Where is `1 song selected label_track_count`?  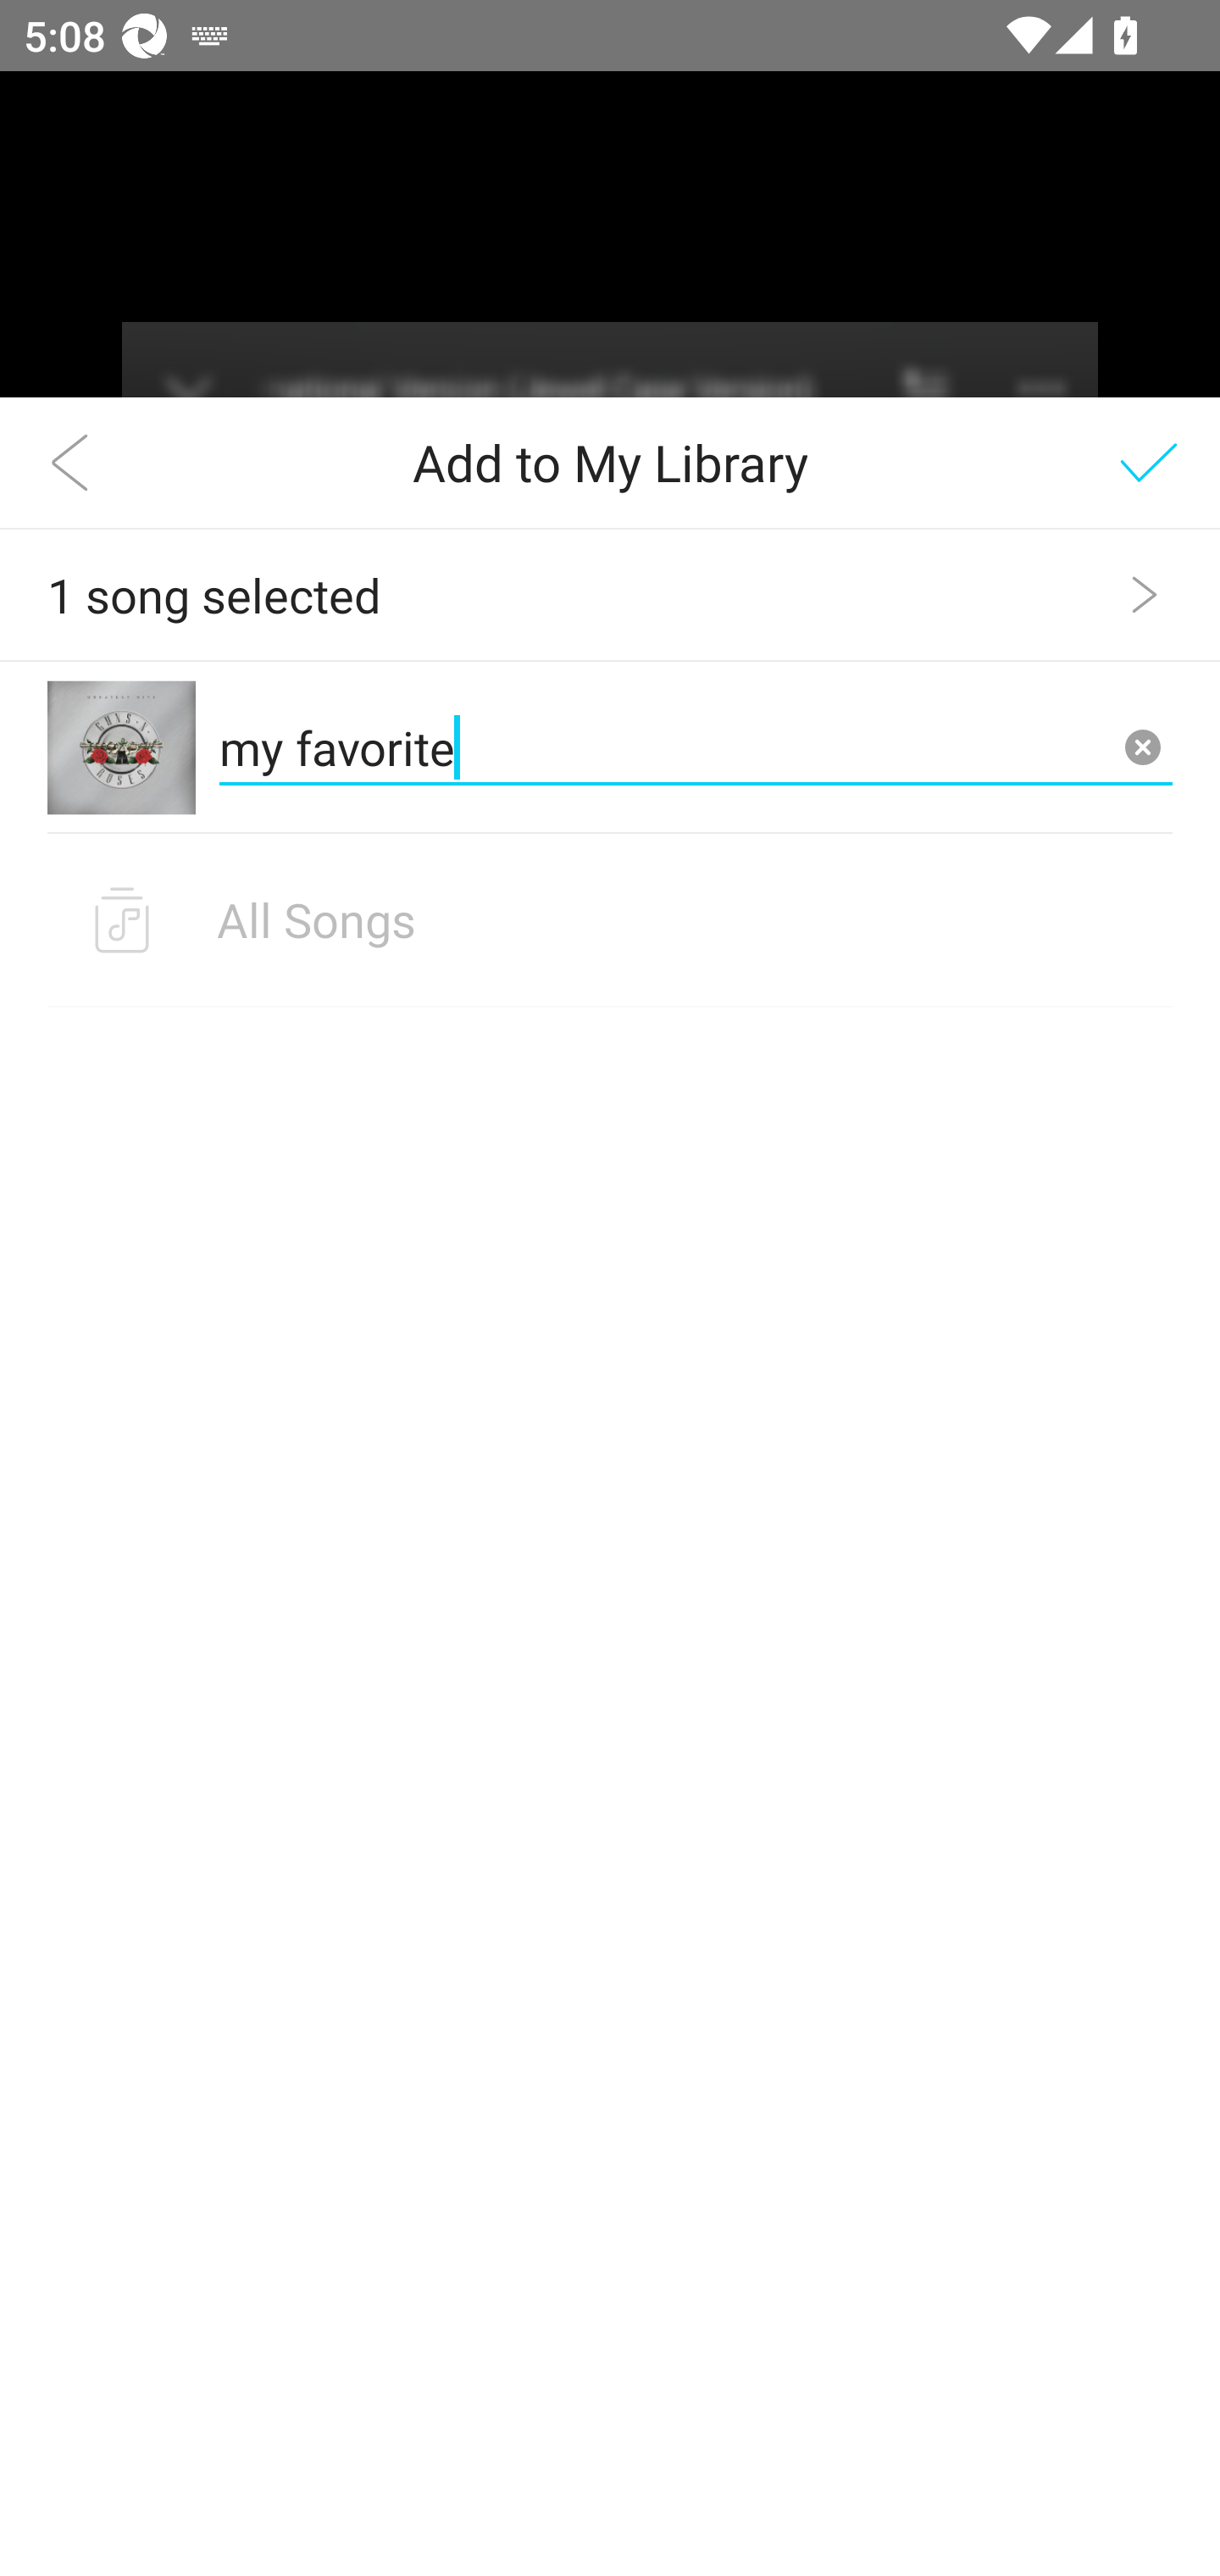
1 song selected label_track_count is located at coordinates (610, 595).